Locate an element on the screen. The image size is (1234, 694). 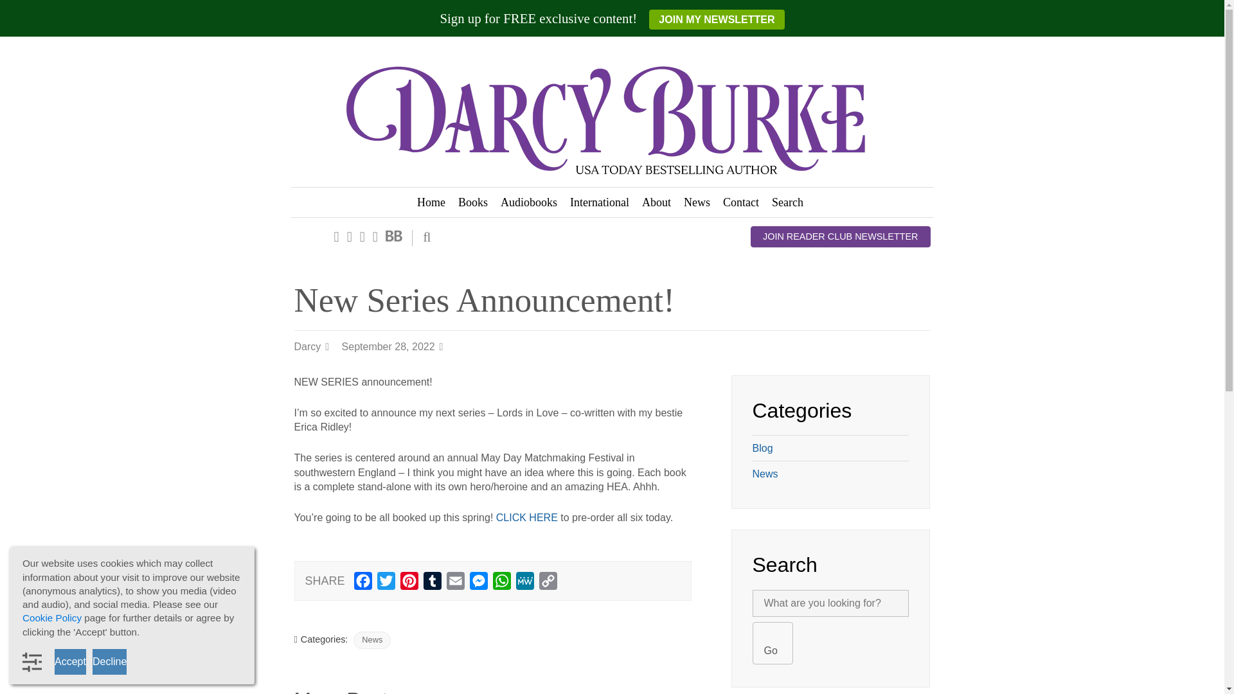
JOIN MY NEWSLETTER is located at coordinates (716, 19).